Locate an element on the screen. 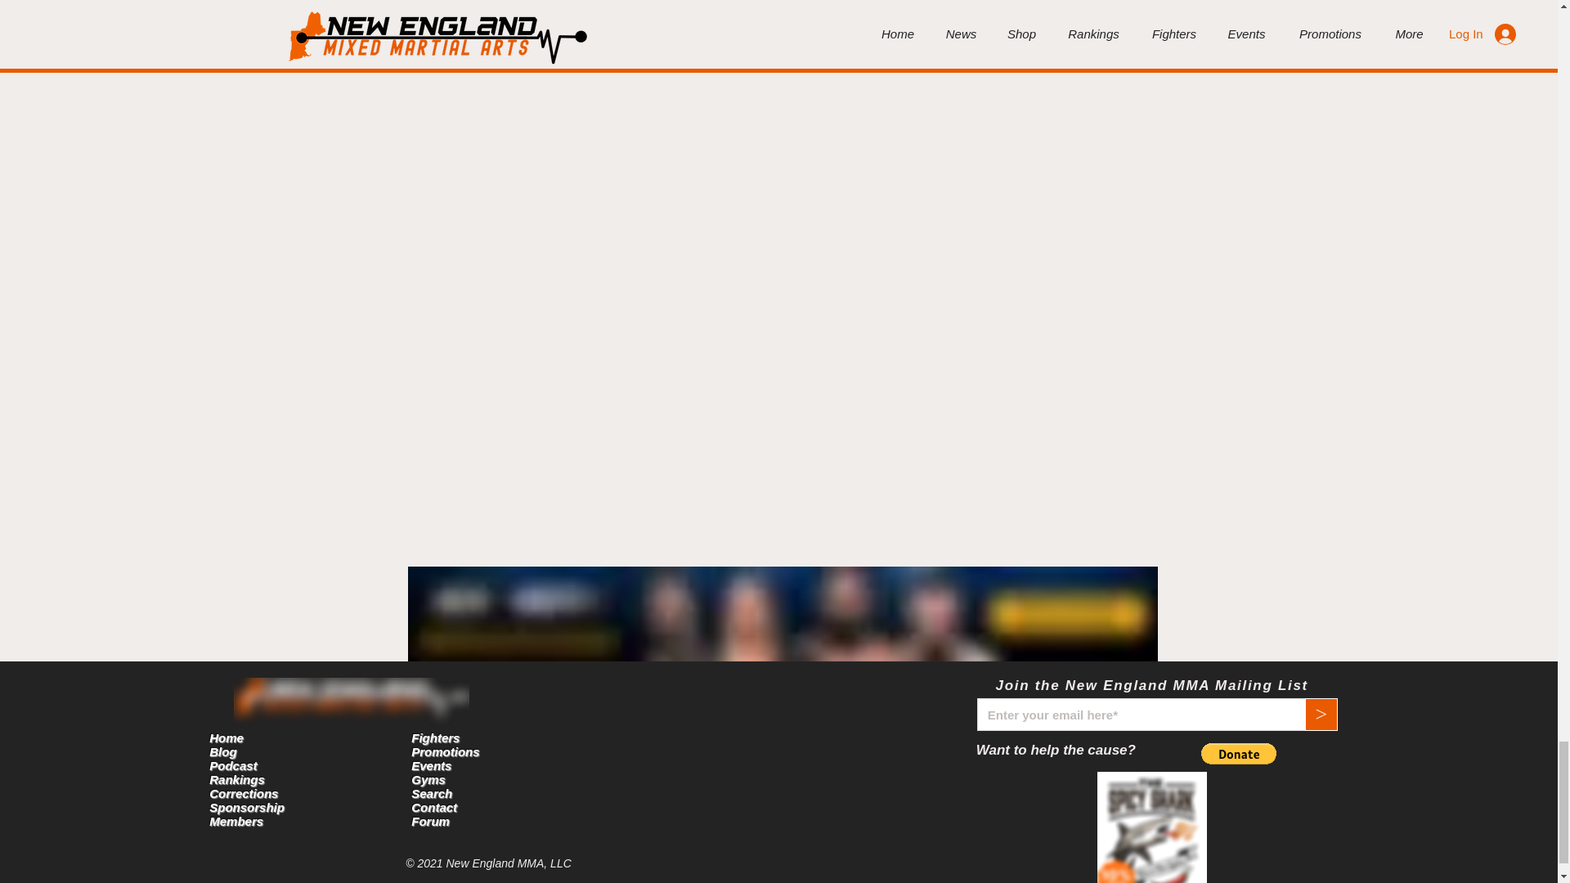 This screenshot has width=1570, height=883. Events is located at coordinates (432, 765).